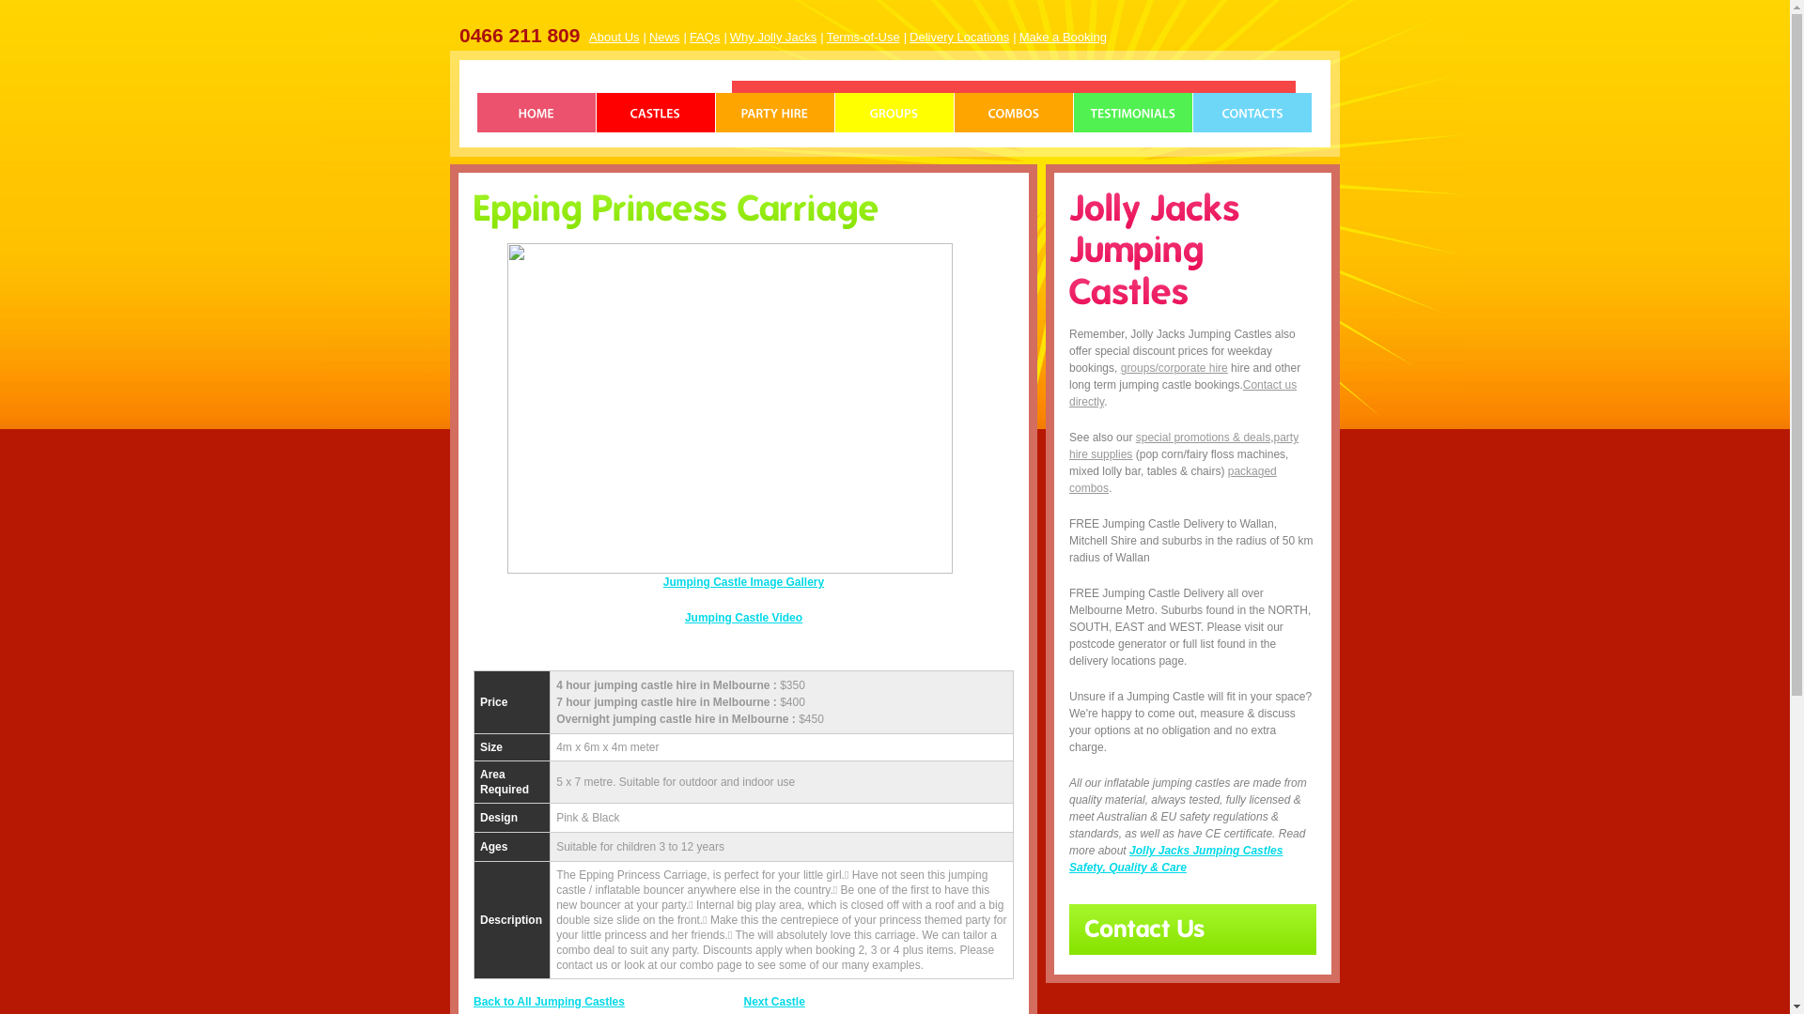 This screenshot has width=1804, height=1014. What do you see at coordinates (705, 38) in the screenshot?
I see `FAQs` at bounding box center [705, 38].